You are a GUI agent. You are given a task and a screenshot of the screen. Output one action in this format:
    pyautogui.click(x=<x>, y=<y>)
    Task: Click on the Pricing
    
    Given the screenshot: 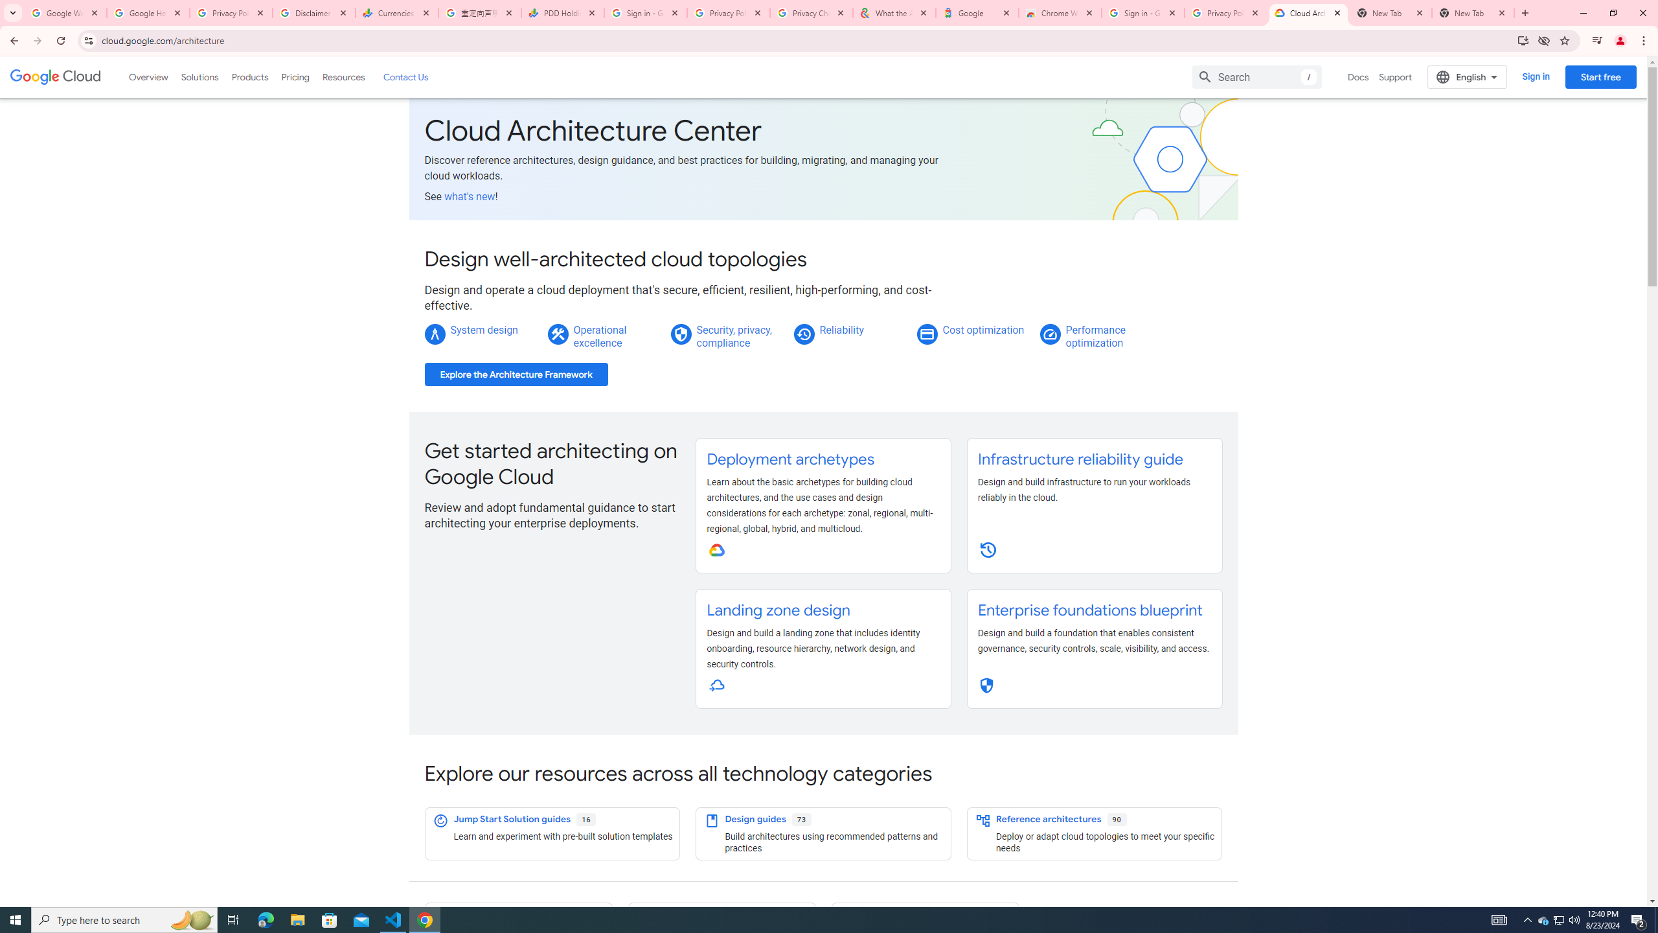 What is the action you would take?
    pyautogui.click(x=295, y=76)
    